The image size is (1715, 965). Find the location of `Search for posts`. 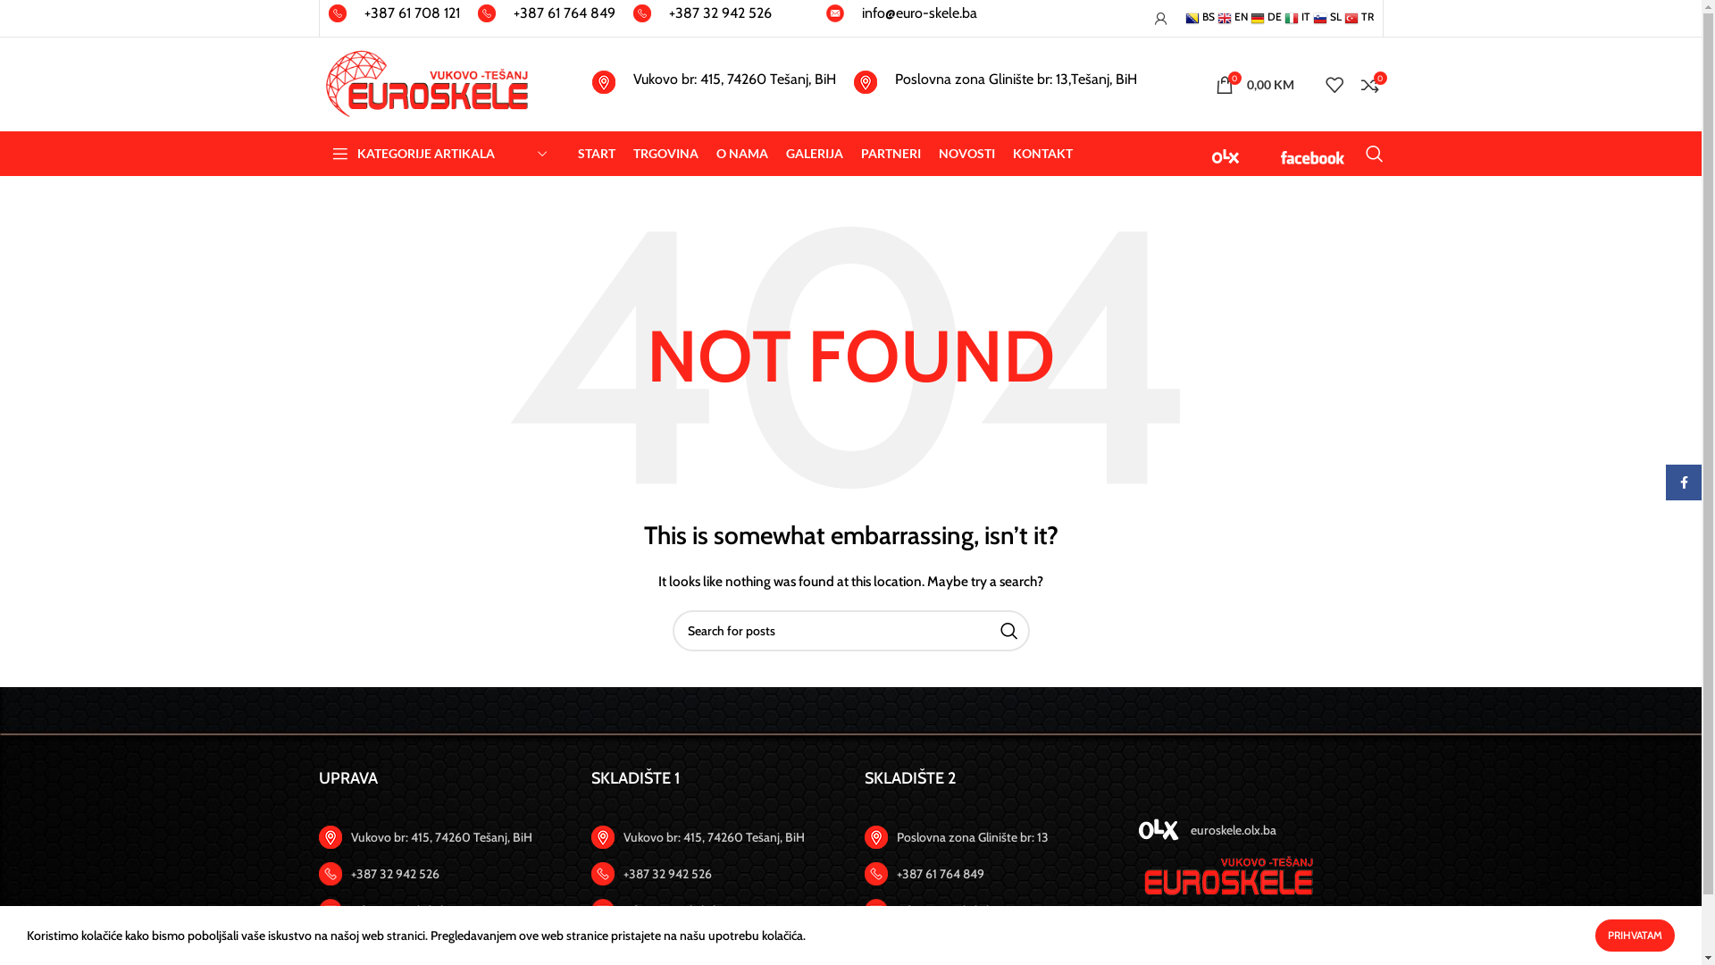

Search for posts is located at coordinates (850, 631).